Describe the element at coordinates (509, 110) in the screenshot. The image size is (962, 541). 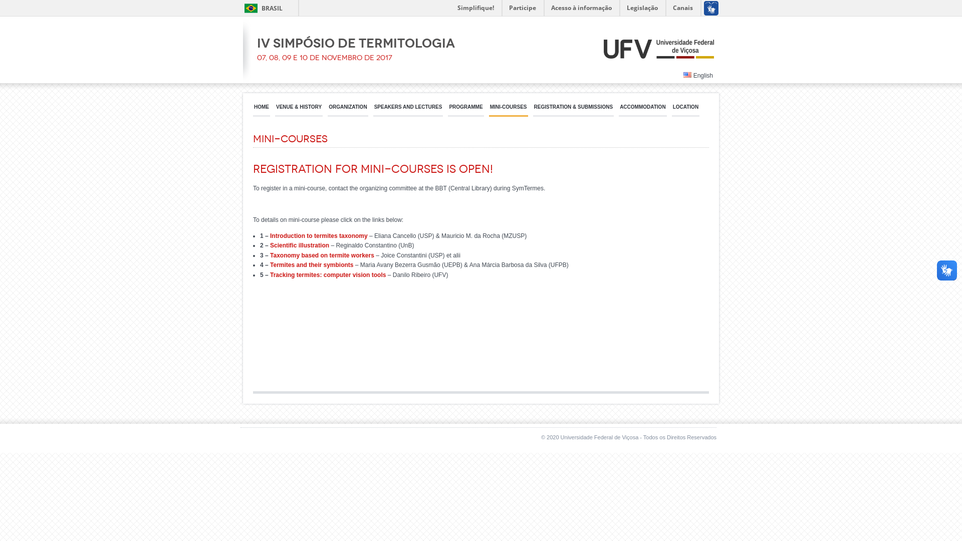
I see `MINI-COURSES` at that location.